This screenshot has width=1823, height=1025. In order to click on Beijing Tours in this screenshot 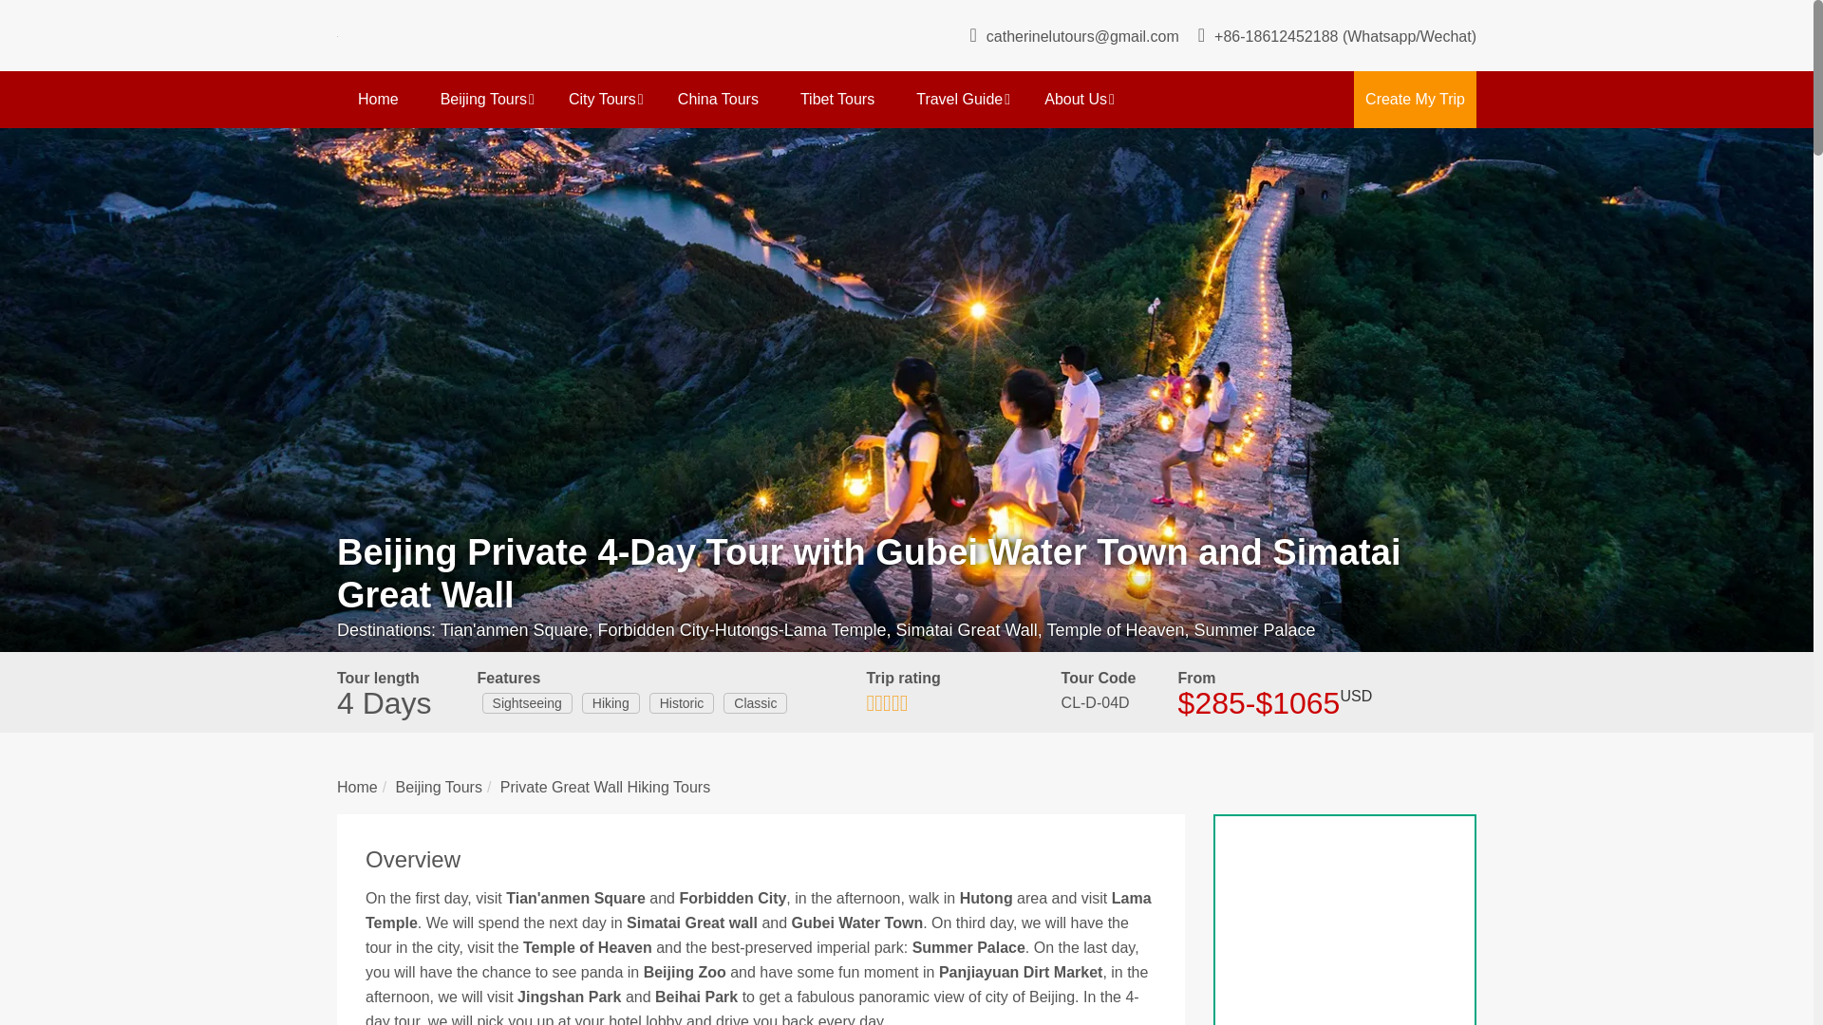, I will do `click(483, 99)`.